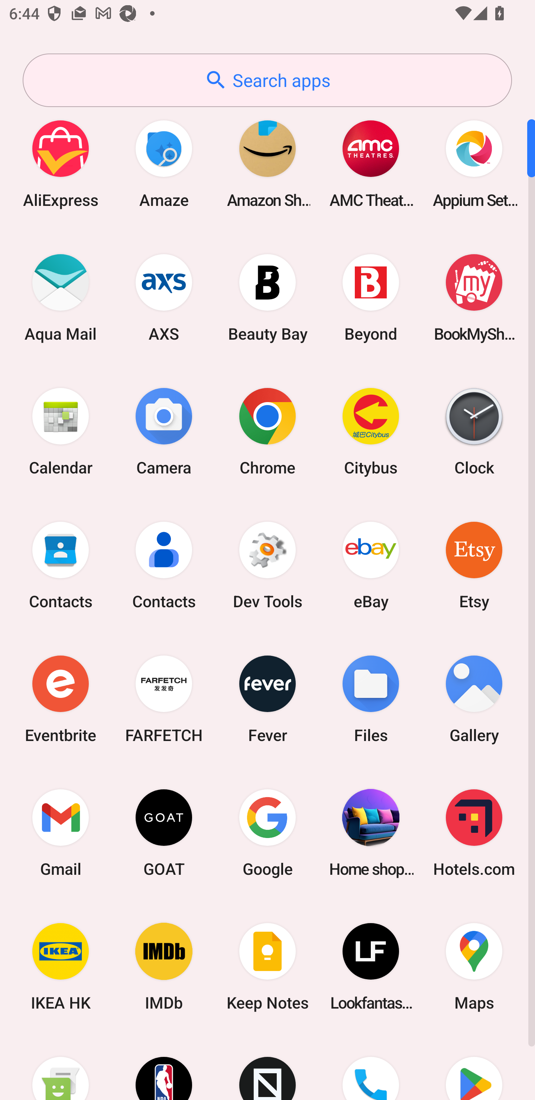 Image resolution: width=535 pixels, height=1100 pixels. What do you see at coordinates (474, 832) in the screenshot?
I see `Hotels.com` at bounding box center [474, 832].